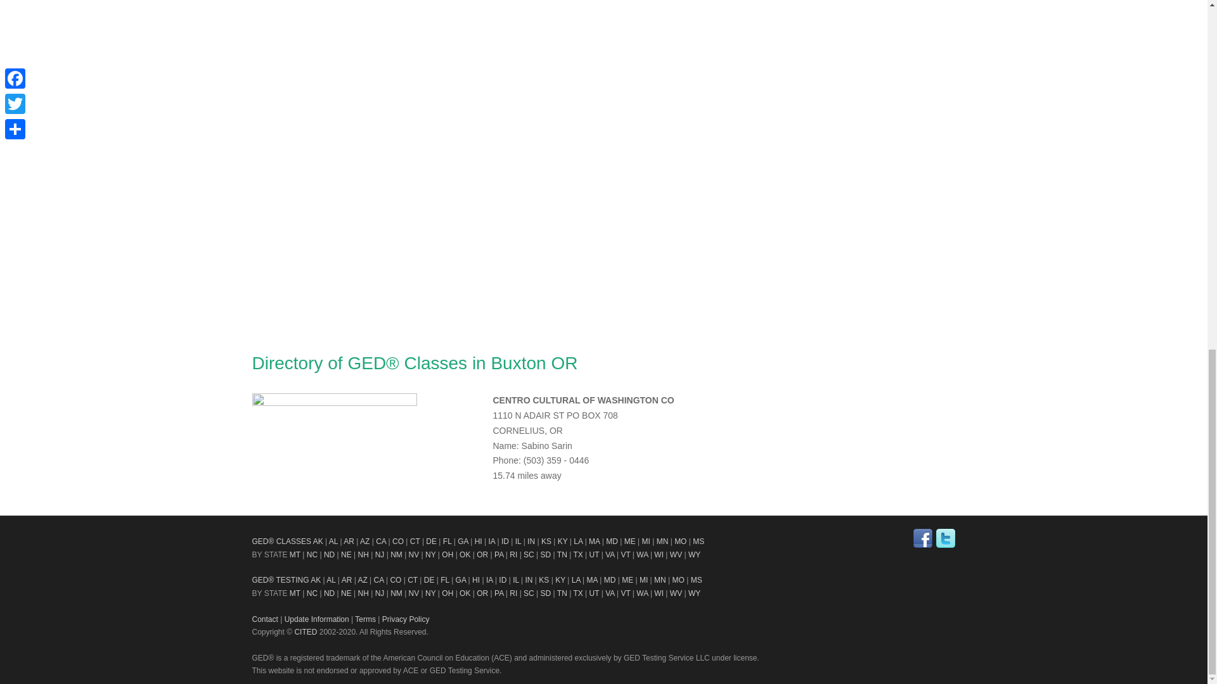 This screenshot has height=684, width=1217. I want to click on NE, so click(346, 555).